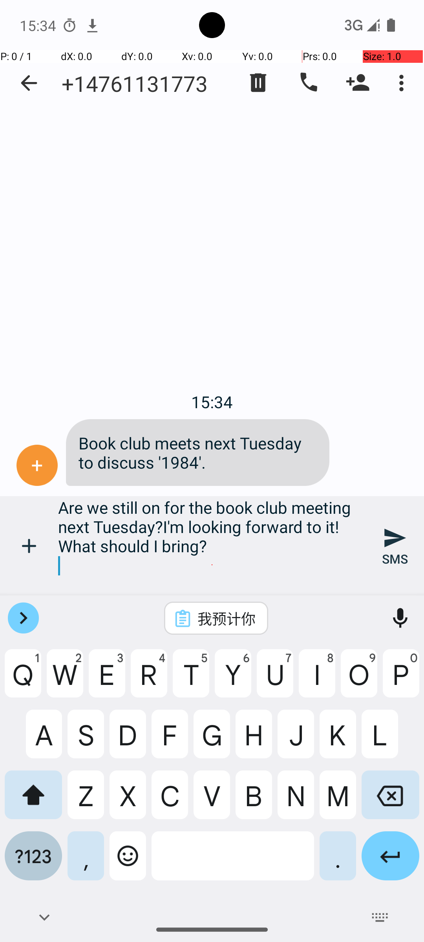 This screenshot has height=942, width=424. I want to click on Are we still on for the book club meeting next Tuesday?I'm looking forward to it! What should I bring?

, so click(212, 546).